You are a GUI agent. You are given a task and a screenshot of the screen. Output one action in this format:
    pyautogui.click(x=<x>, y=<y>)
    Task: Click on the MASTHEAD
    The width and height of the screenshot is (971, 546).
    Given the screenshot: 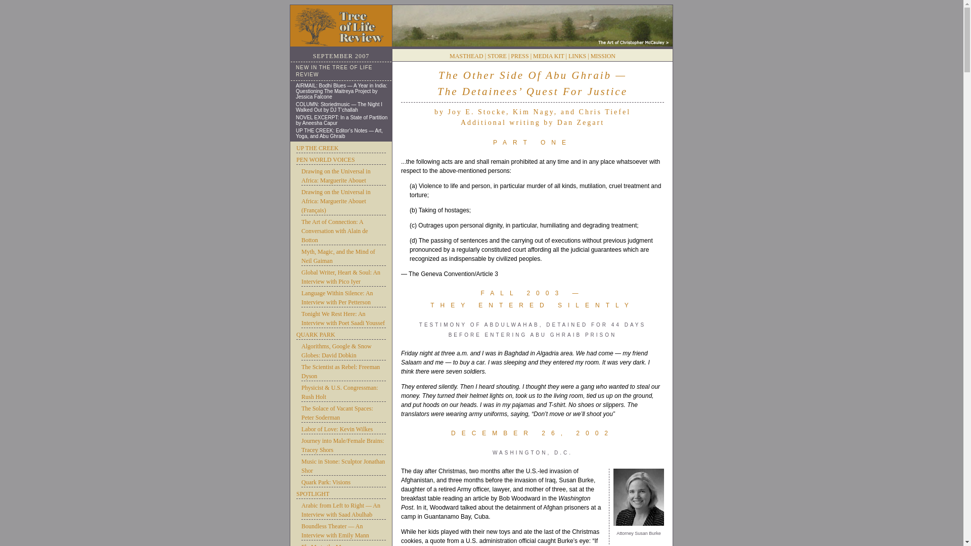 What is the action you would take?
    pyautogui.click(x=466, y=56)
    